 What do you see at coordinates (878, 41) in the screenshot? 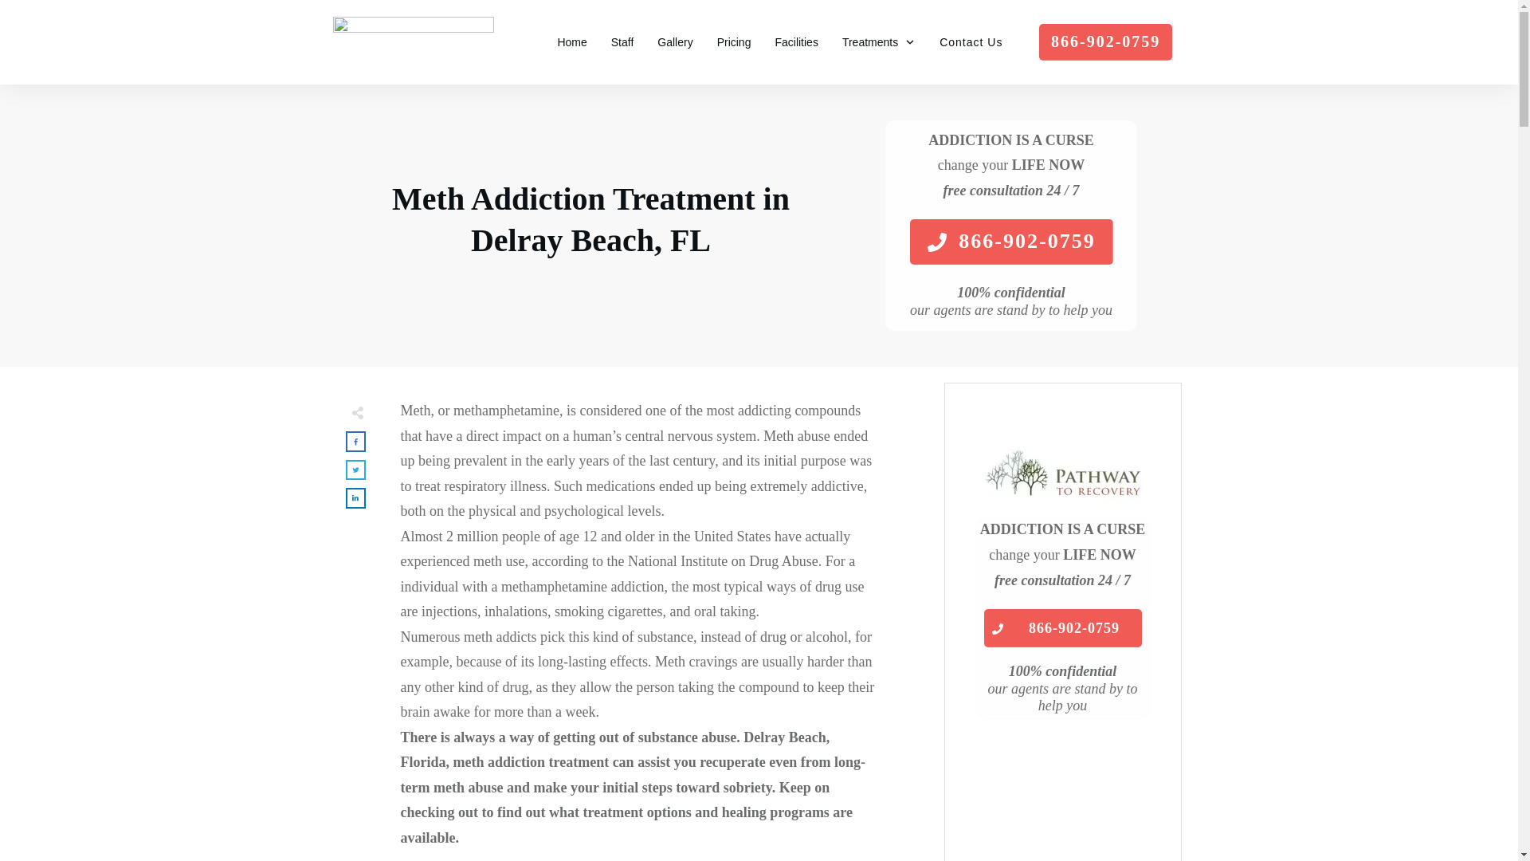
I see `Treatments` at bounding box center [878, 41].